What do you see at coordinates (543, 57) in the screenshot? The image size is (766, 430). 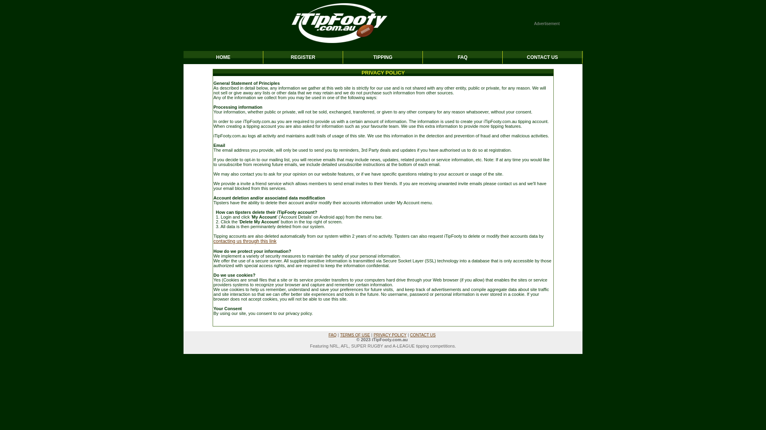 I see `CONTACT US` at bounding box center [543, 57].